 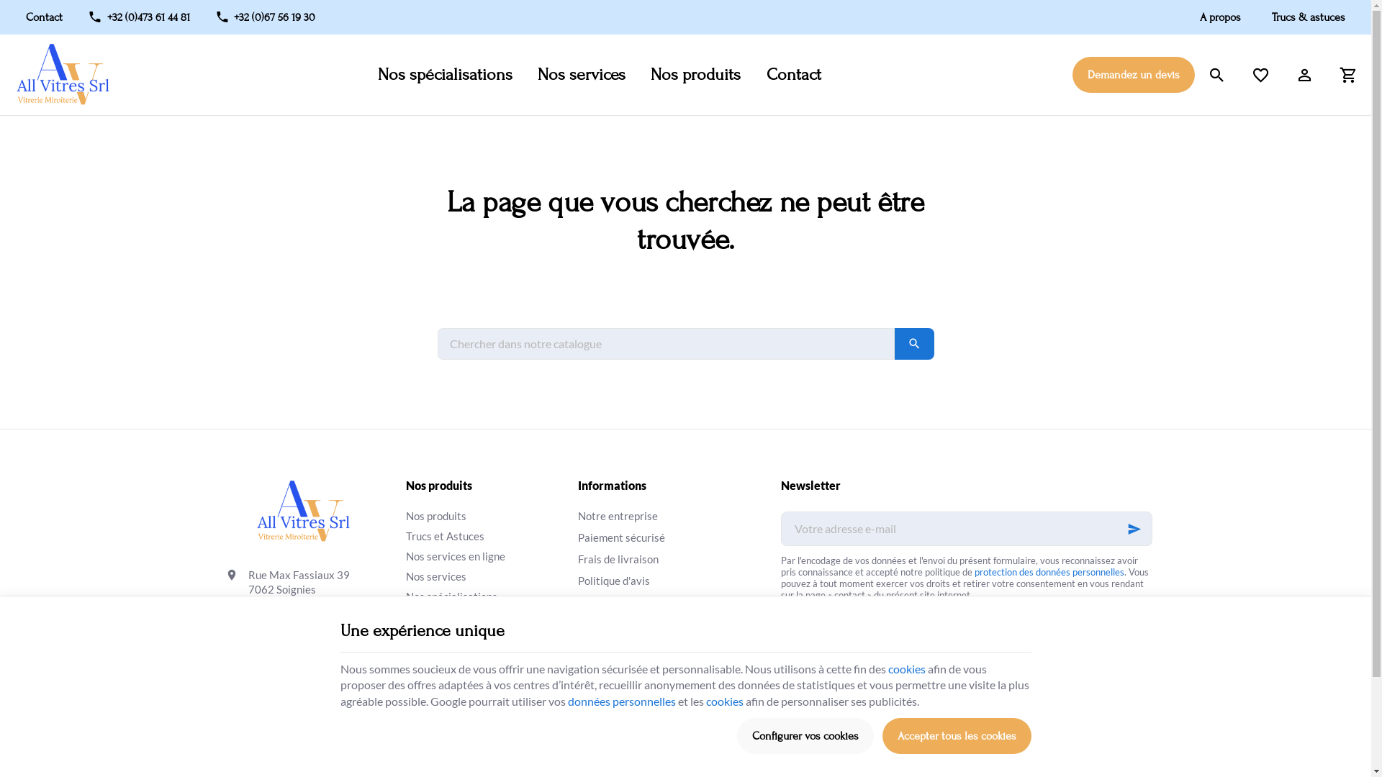 What do you see at coordinates (724, 701) in the screenshot?
I see `cookies` at bounding box center [724, 701].